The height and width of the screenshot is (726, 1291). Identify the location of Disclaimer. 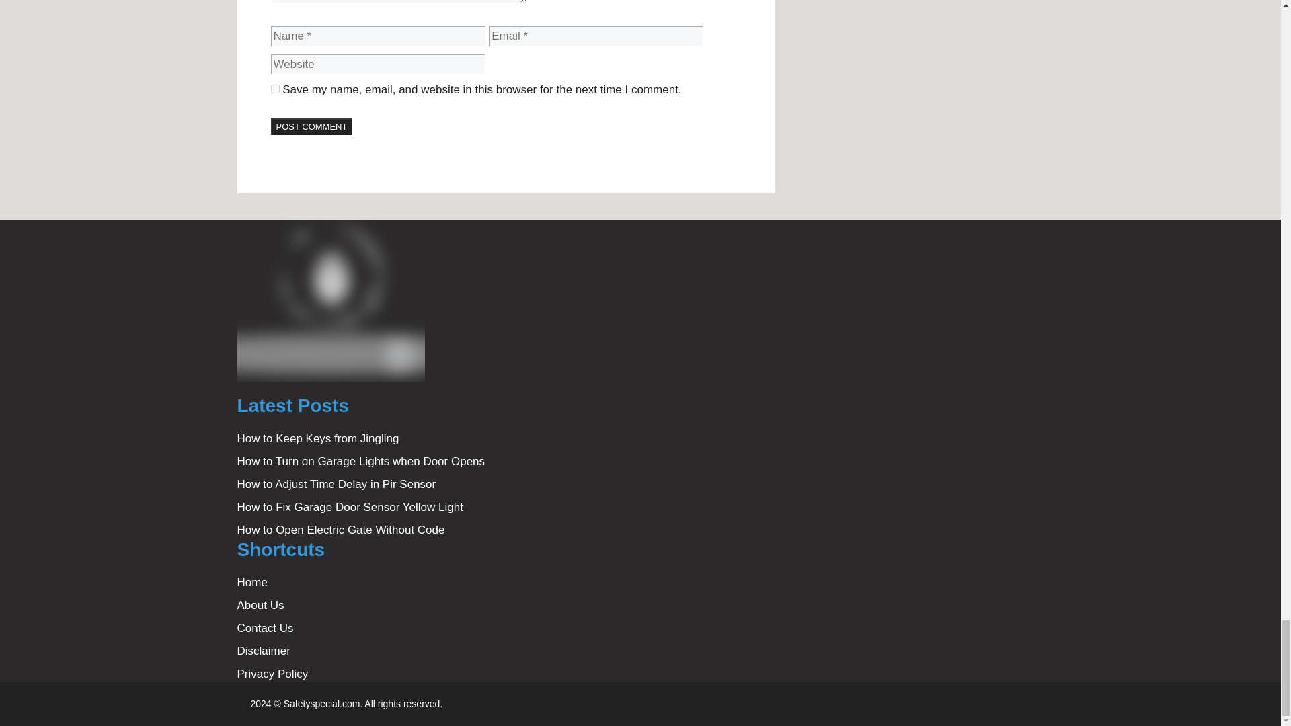
(262, 651).